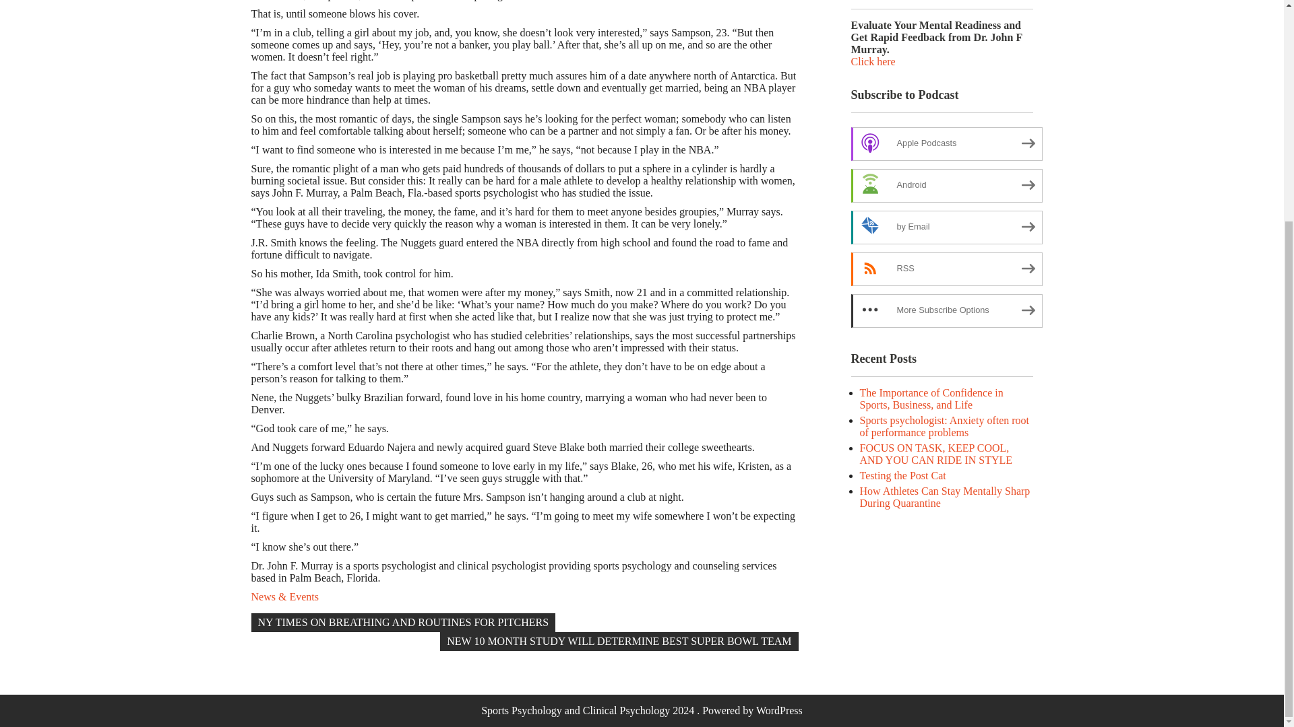  What do you see at coordinates (946, 186) in the screenshot?
I see `Subscribe on Android` at bounding box center [946, 186].